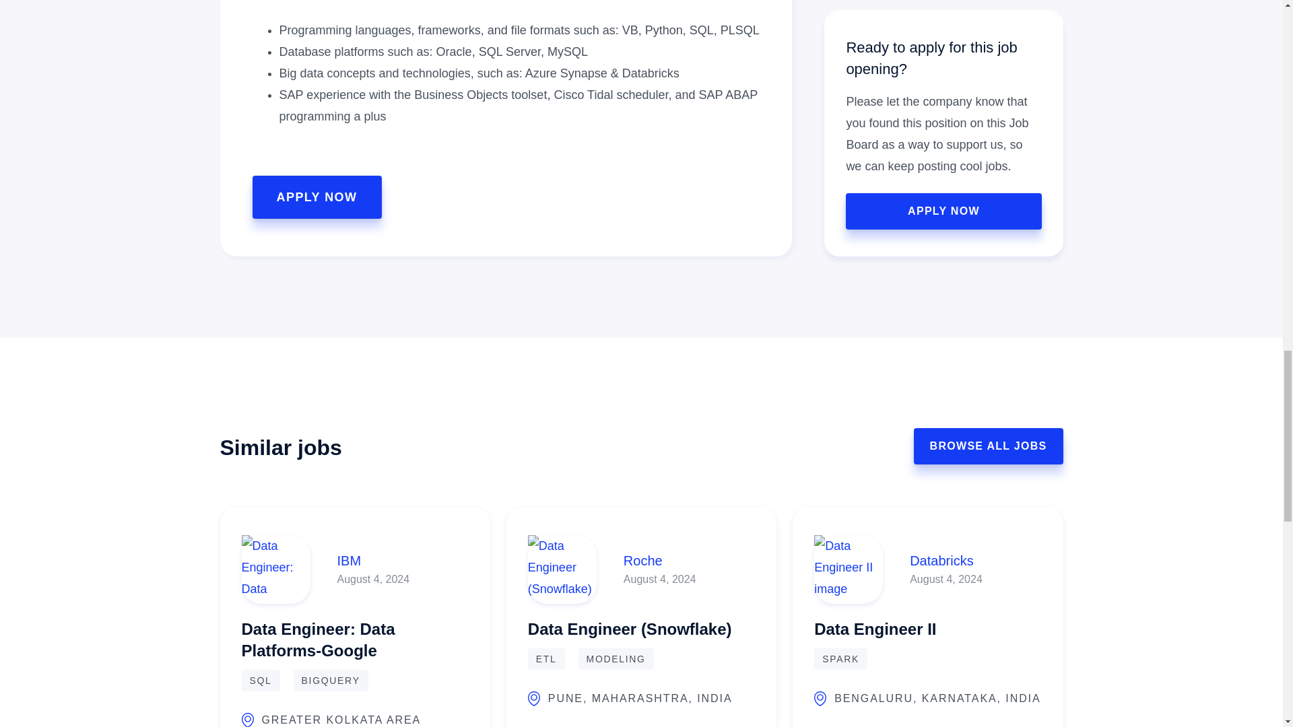 The width and height of the screenshot is (1293, 727). I want to click on IBM, so click(373, 560).